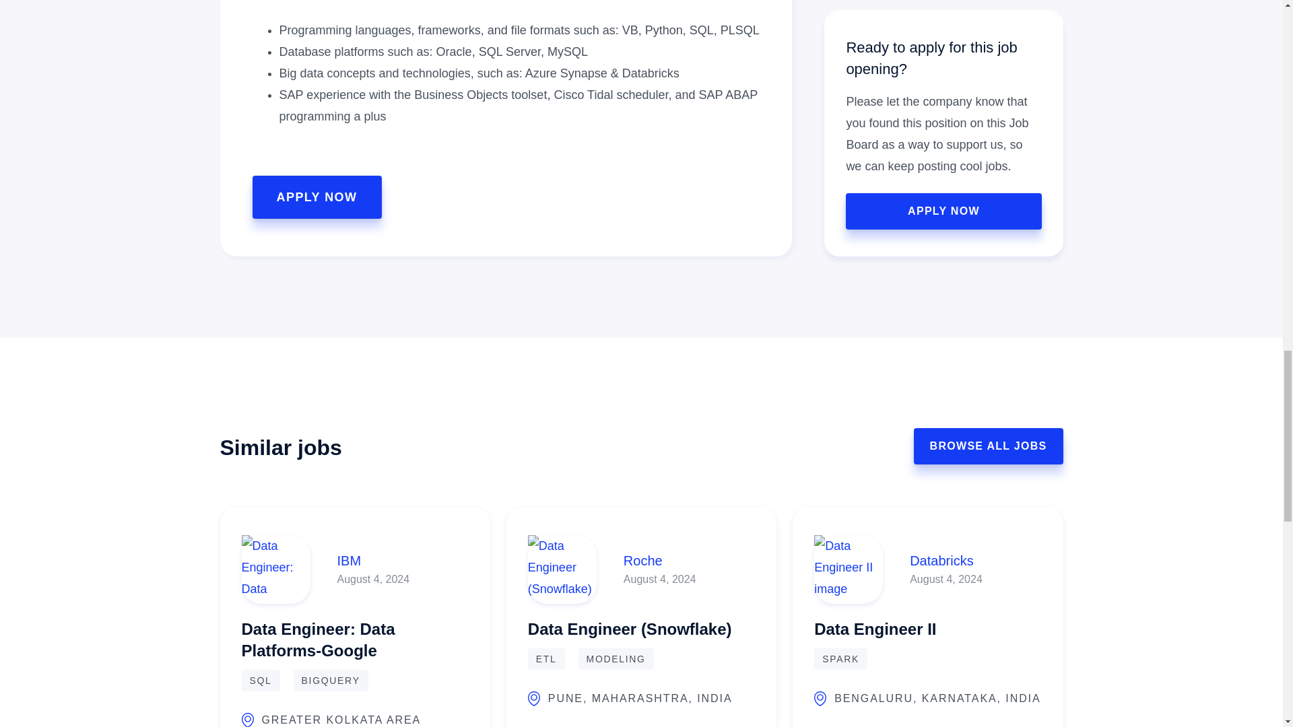 The width and height of the screenshot is (1293, 727). I want to click on IBM, so click(373, 560).